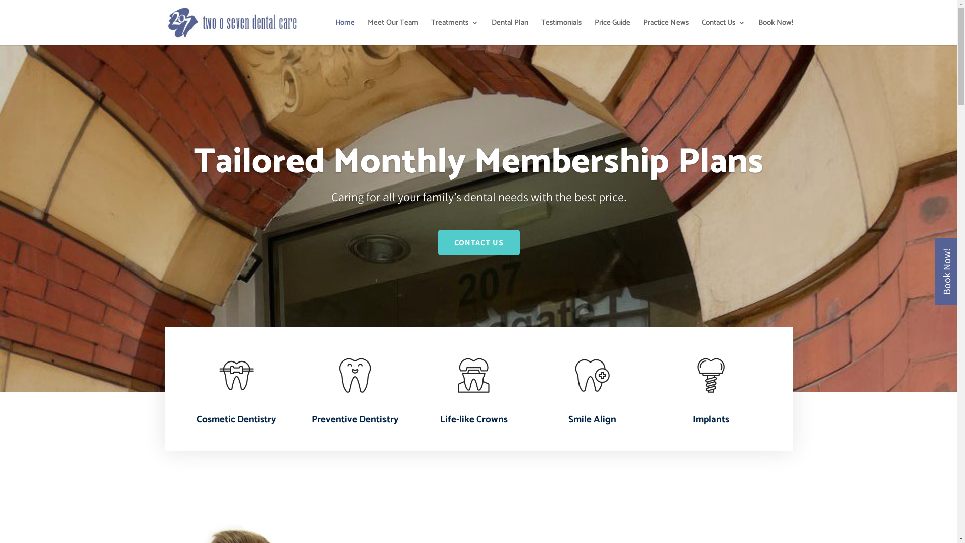 This screenshot has height=543, width=965. I want to click on 10713 - Braces, so click(236, 375).